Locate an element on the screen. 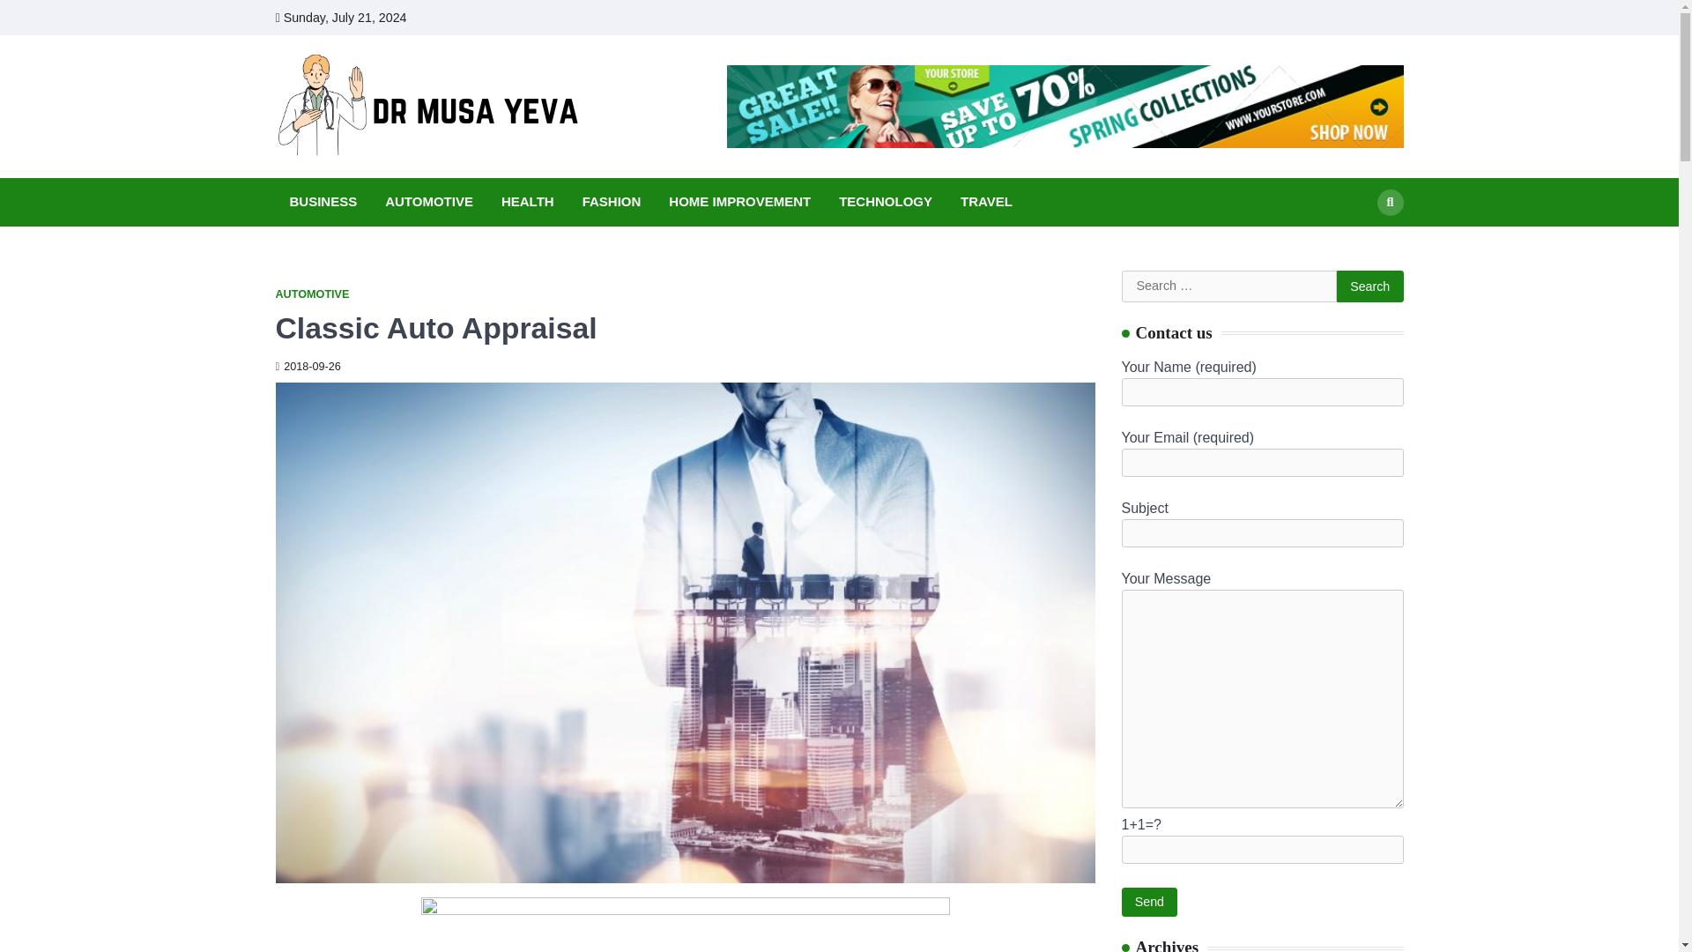 This screenshot has height=952, width=1692. Dr. Musayeva is located at coordinates (681, 124).